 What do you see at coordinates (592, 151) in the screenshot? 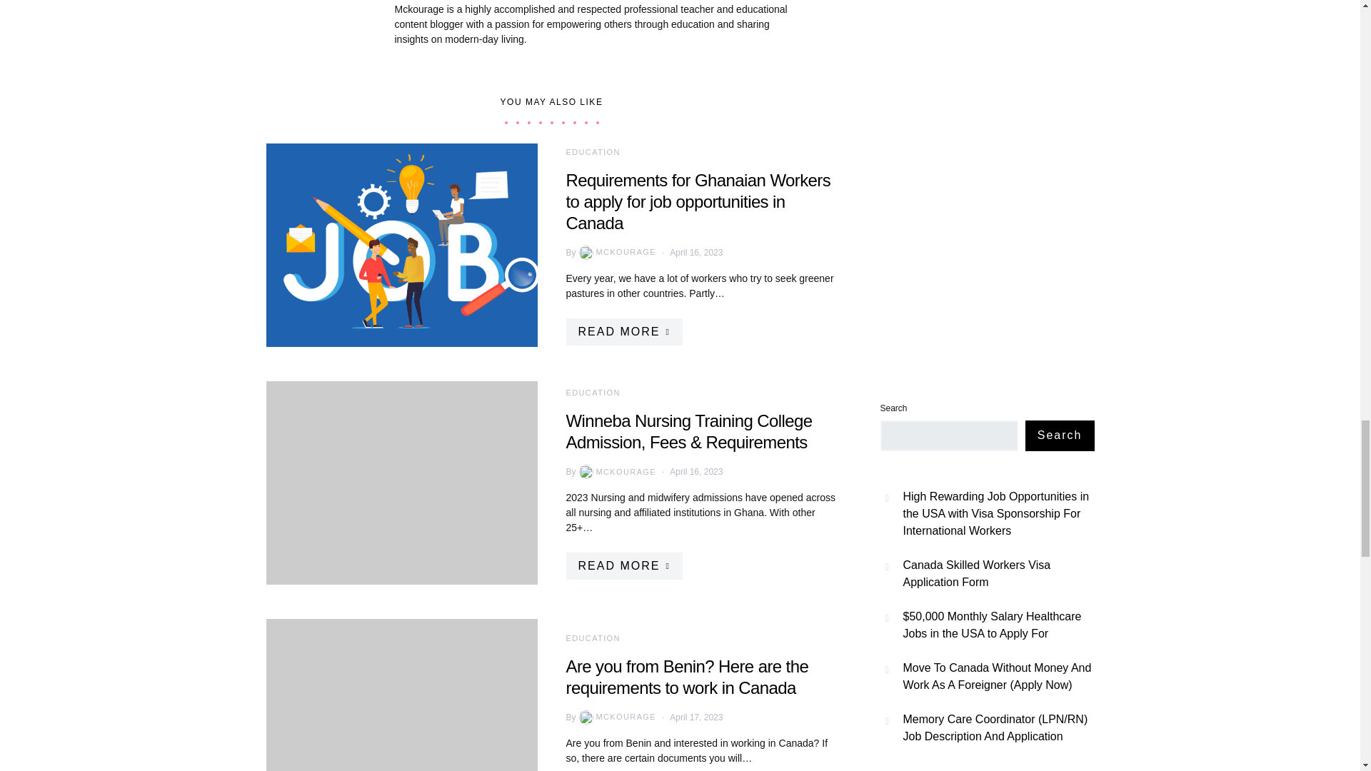
I see `EDUCATION` at bounding box center [592, 151].